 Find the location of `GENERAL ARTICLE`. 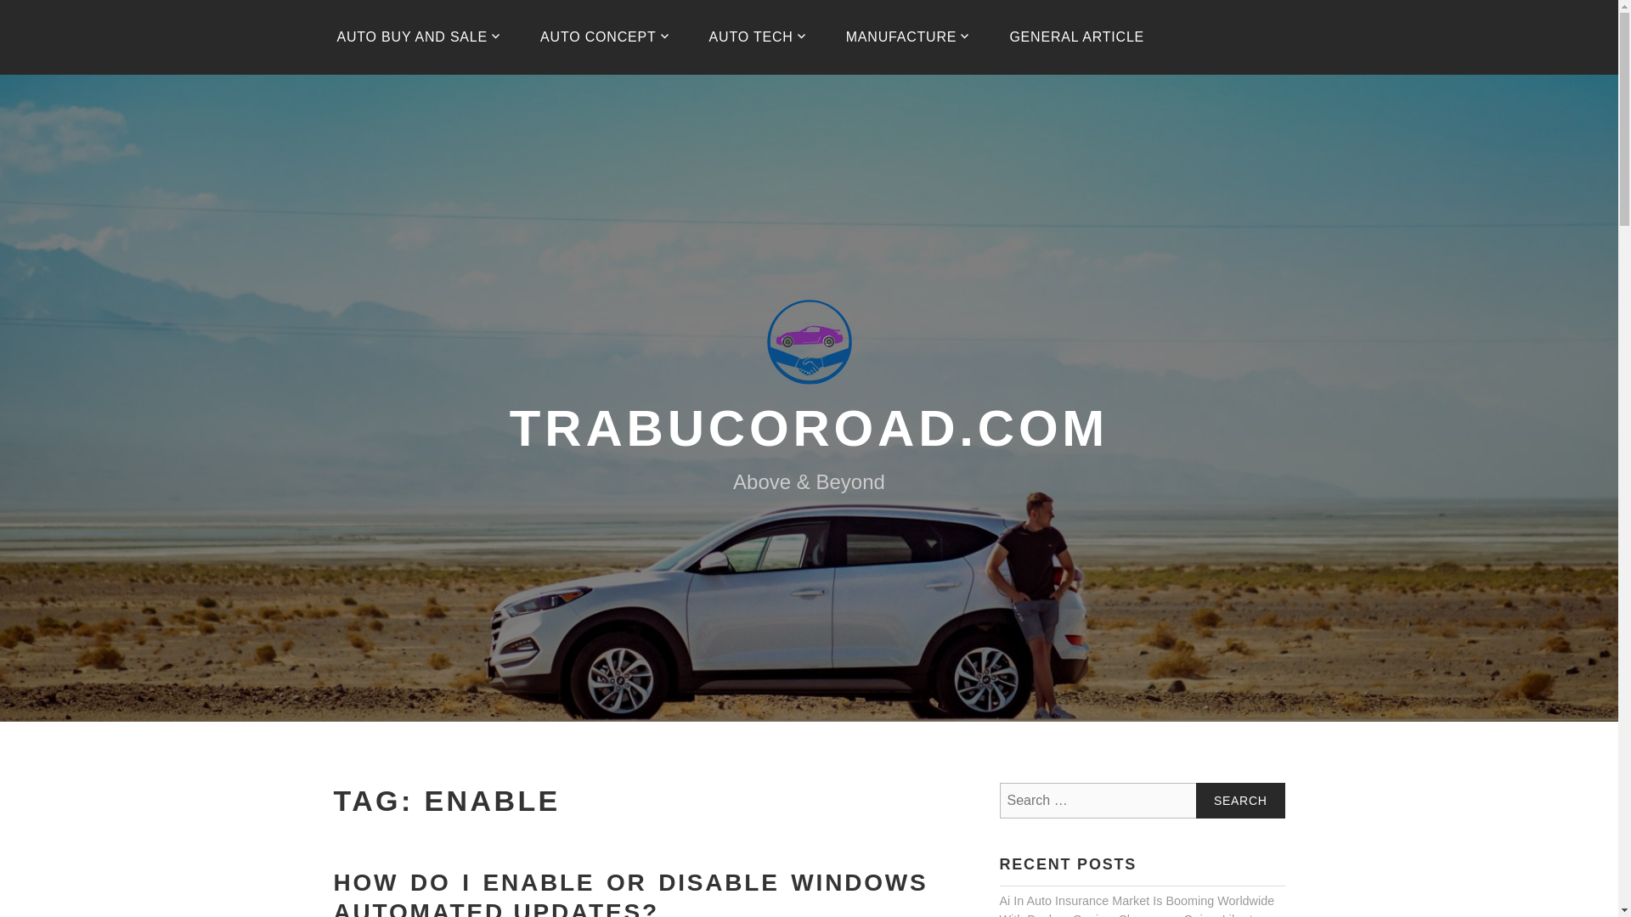

GENERAL ARTICLE is located at coordinates (1076, 37).